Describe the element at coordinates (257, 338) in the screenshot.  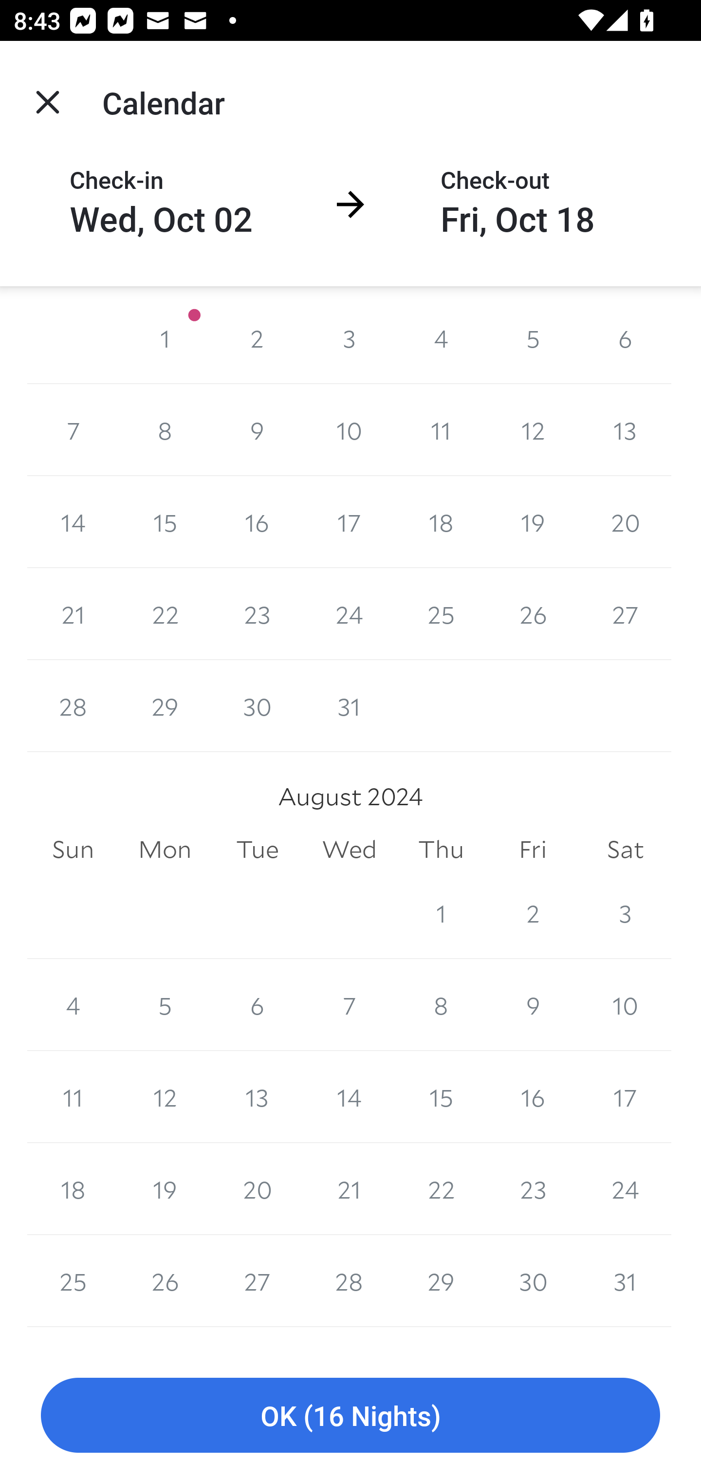
I see `2 2 July 2024` at that location.